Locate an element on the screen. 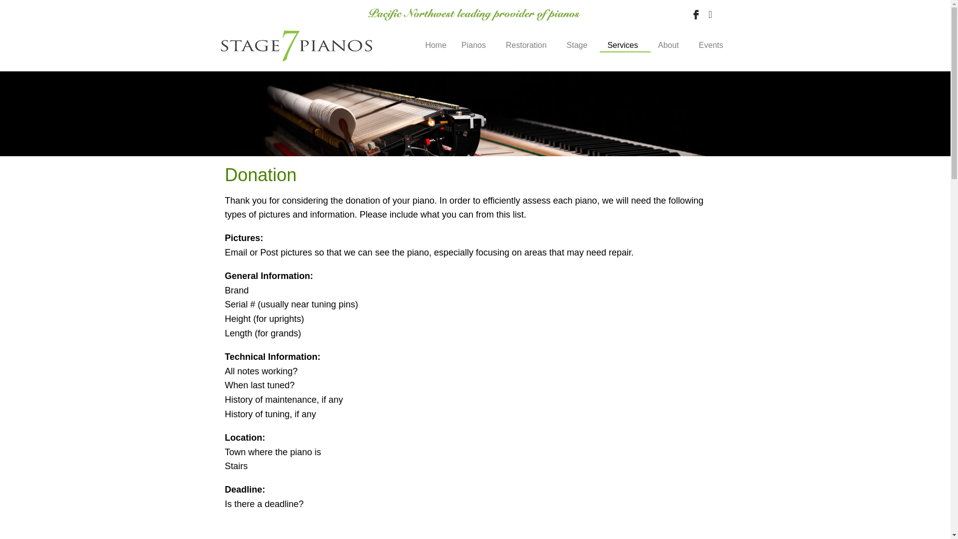  Home is located at coordinates (436, 45).